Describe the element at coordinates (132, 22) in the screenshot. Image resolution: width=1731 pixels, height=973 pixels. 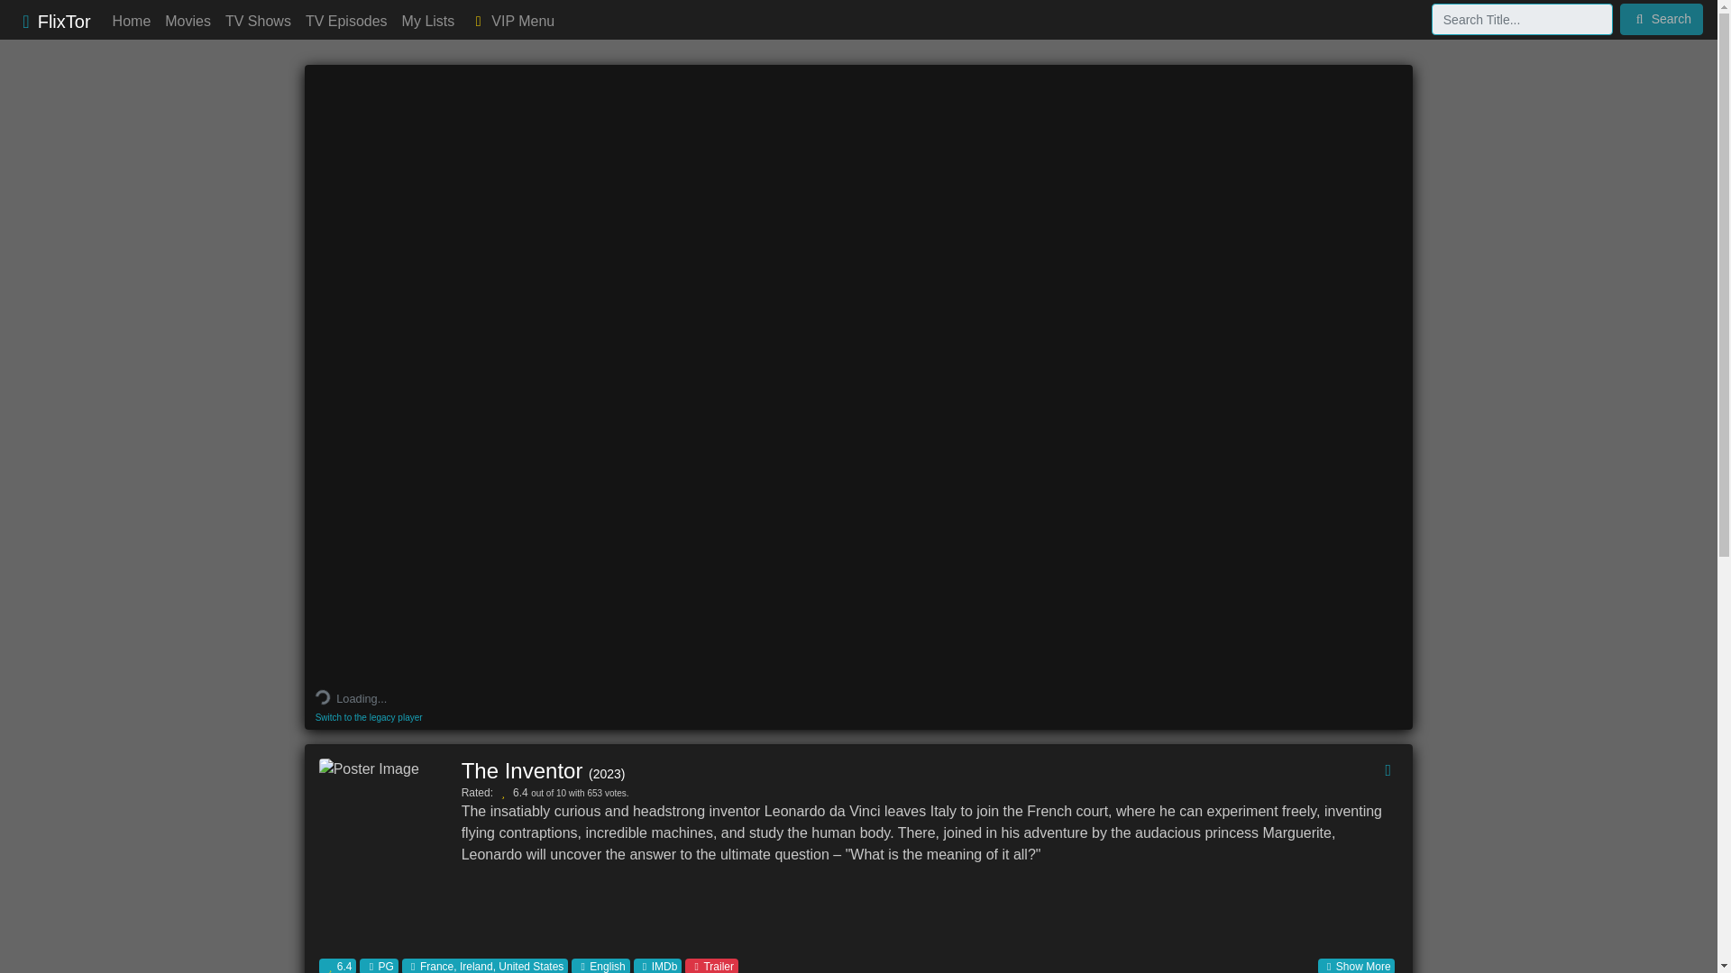
I see `Home` at that location.